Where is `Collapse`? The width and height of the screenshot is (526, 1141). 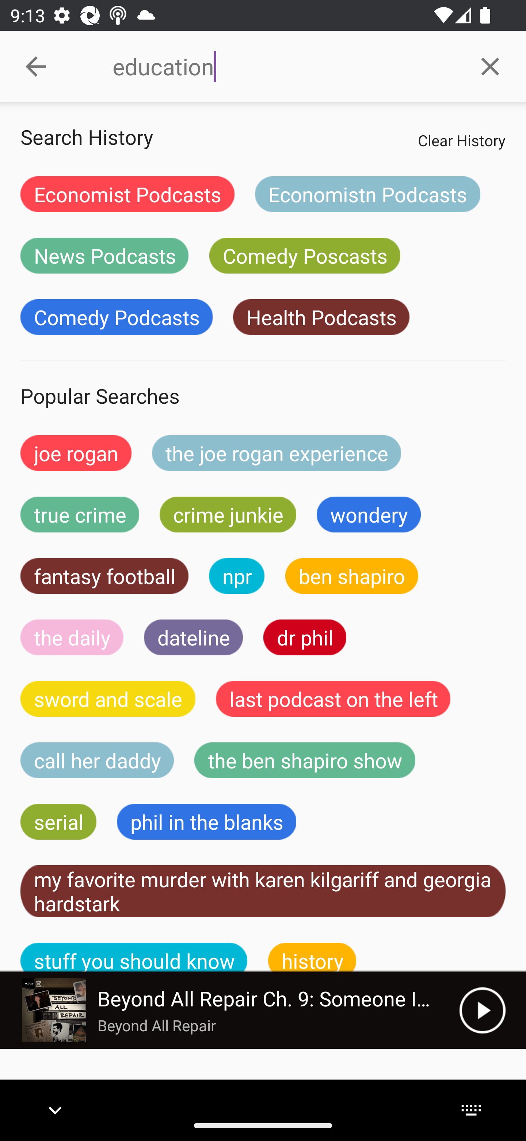
Collapse is located at coordinates (36, 67).